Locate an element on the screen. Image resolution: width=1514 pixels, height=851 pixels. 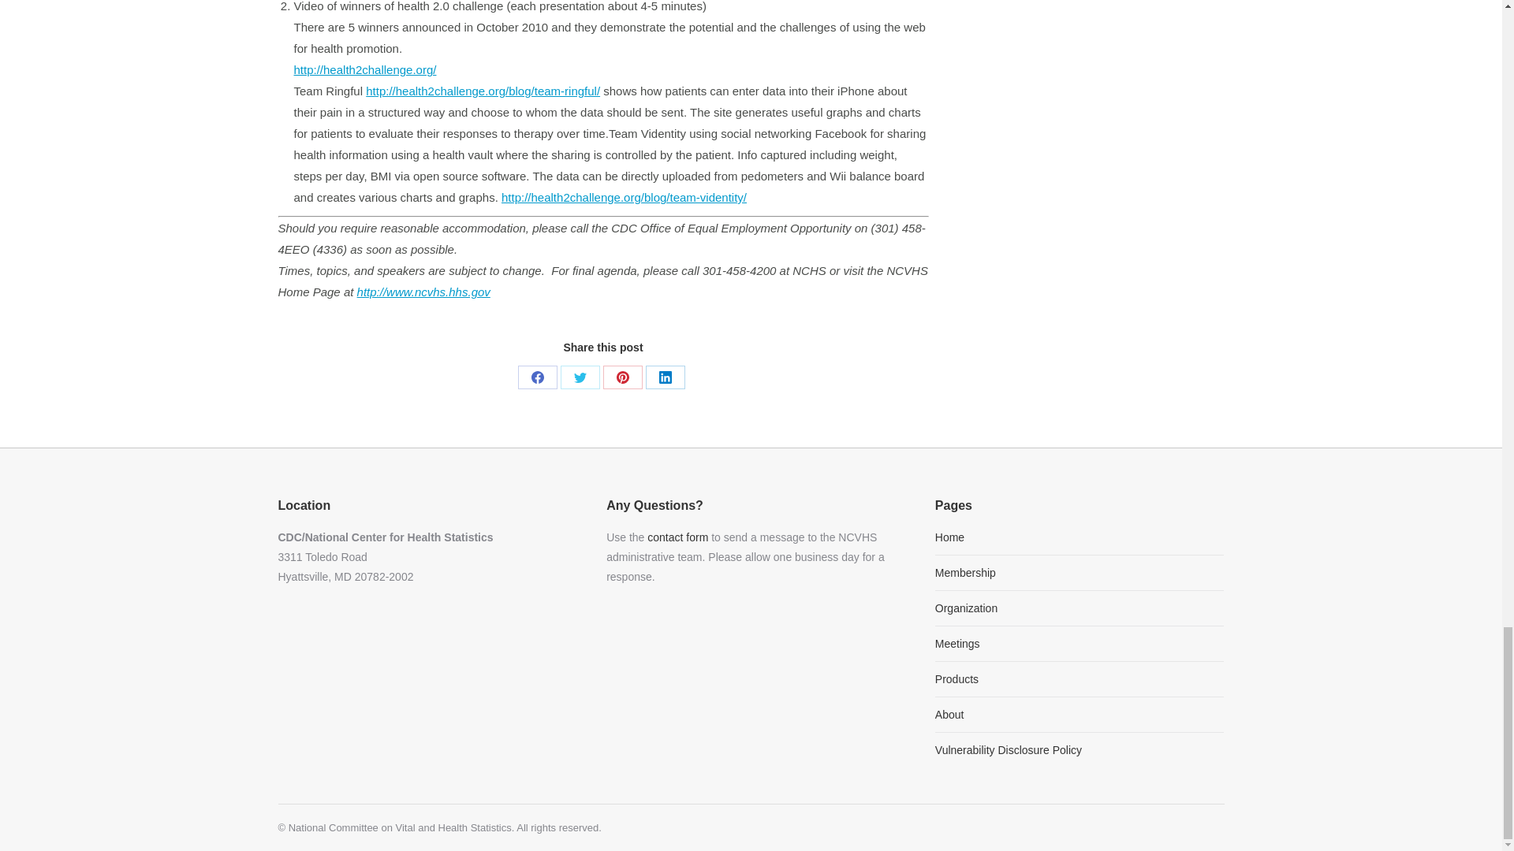
LinkedIn is located at coordinates (666, 377).